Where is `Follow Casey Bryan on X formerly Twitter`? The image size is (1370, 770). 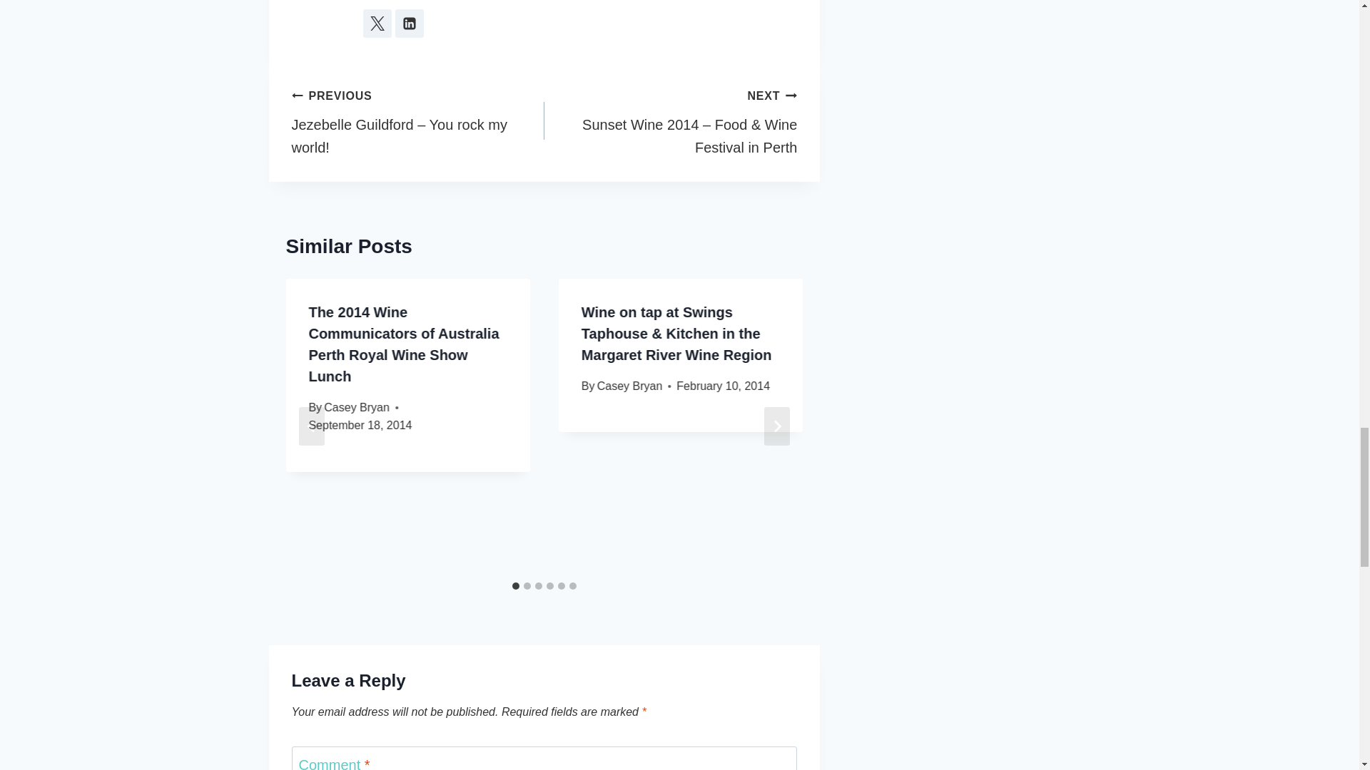
Follow Casey Bryan on X formerly Twitter is located at coordinates (377, 23).